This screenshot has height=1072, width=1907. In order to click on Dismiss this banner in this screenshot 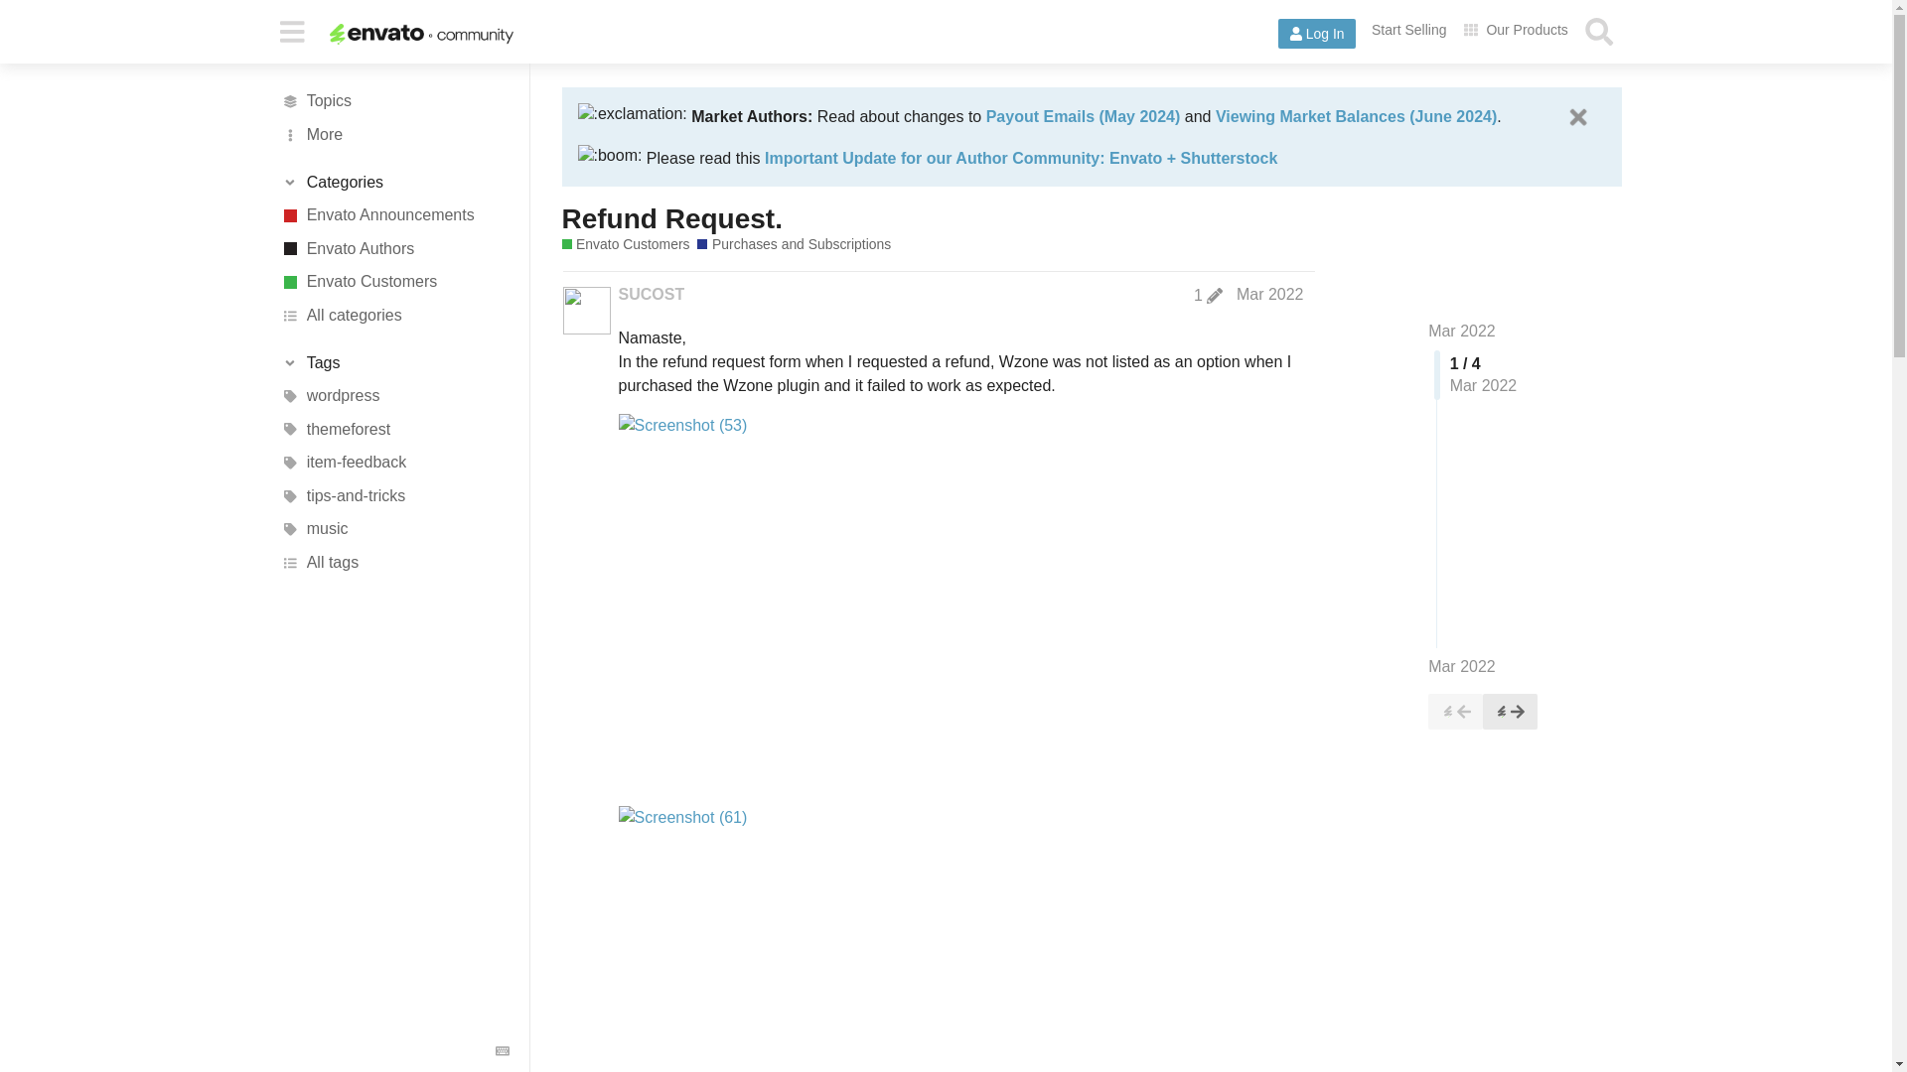, I will do `click(1577, 116)`.